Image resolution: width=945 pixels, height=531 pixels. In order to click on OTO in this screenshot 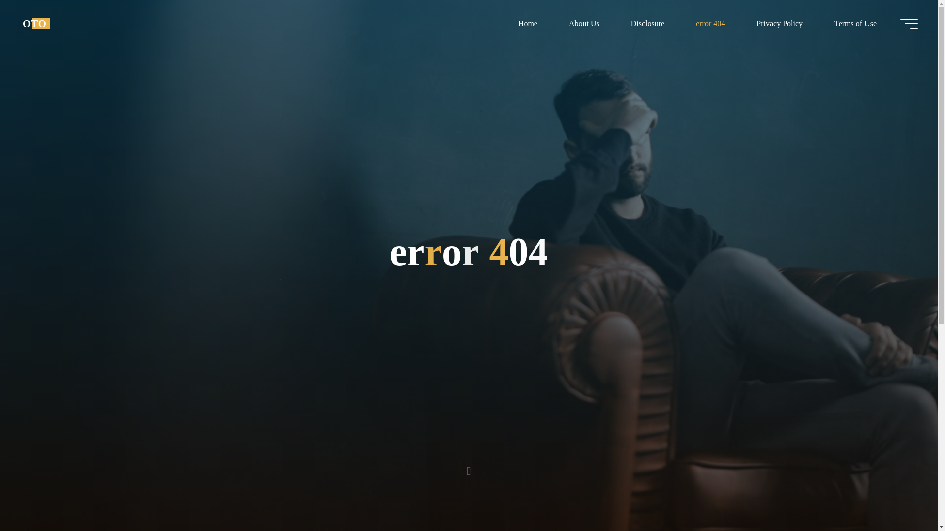, I will do `click(34, 23)`.